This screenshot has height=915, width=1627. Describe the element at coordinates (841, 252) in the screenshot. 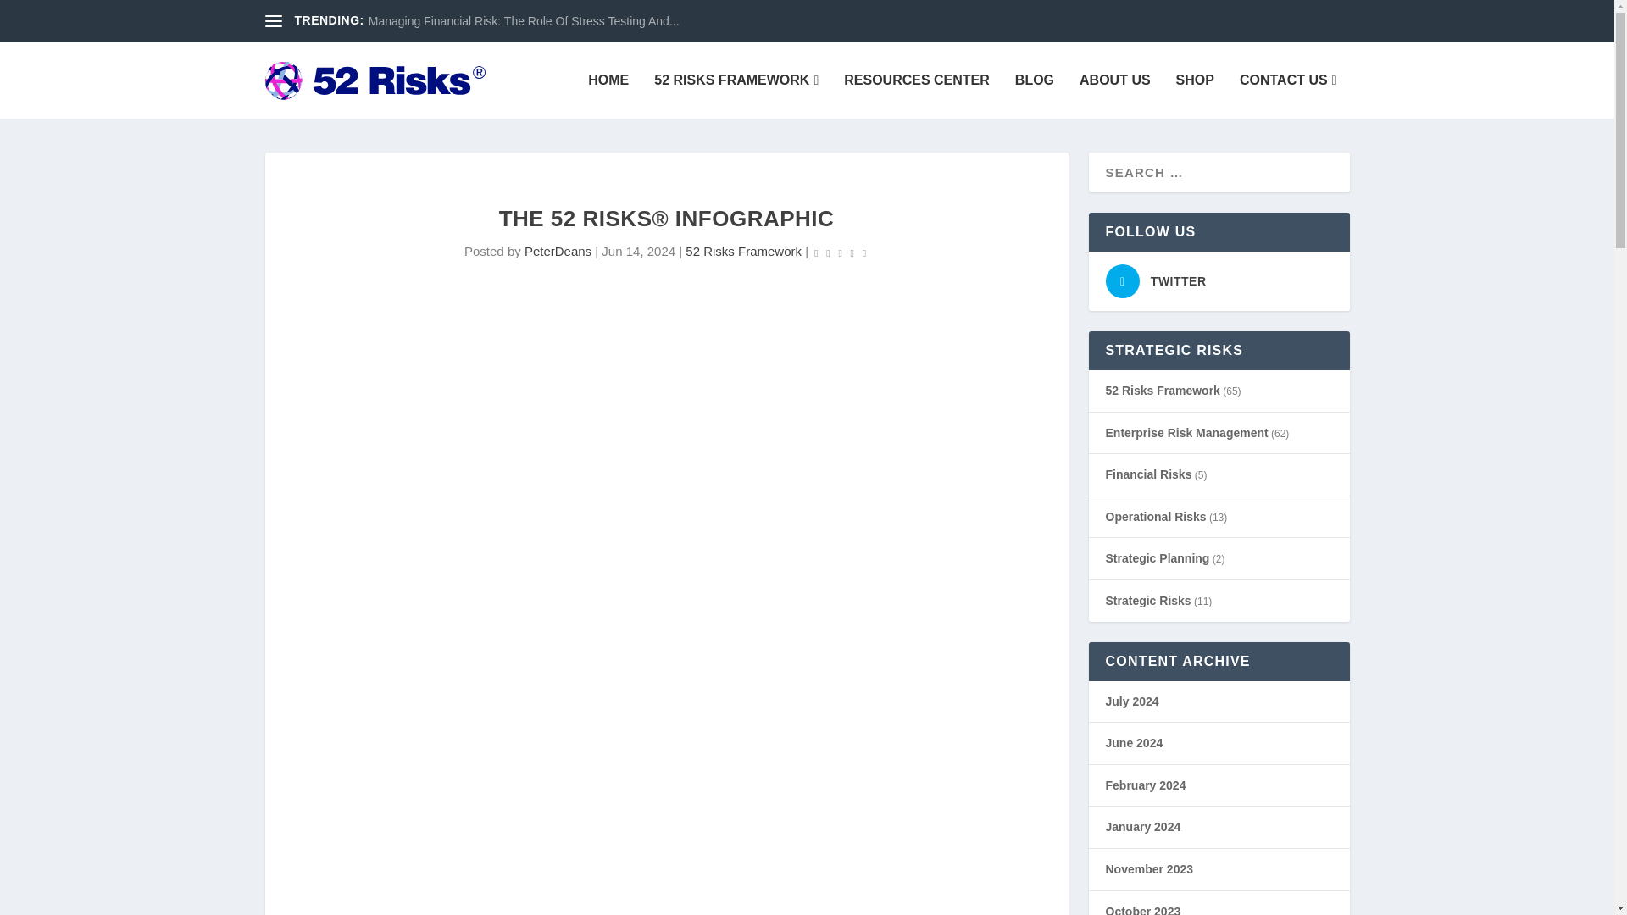

I see `Rating: 0.00` at that location.